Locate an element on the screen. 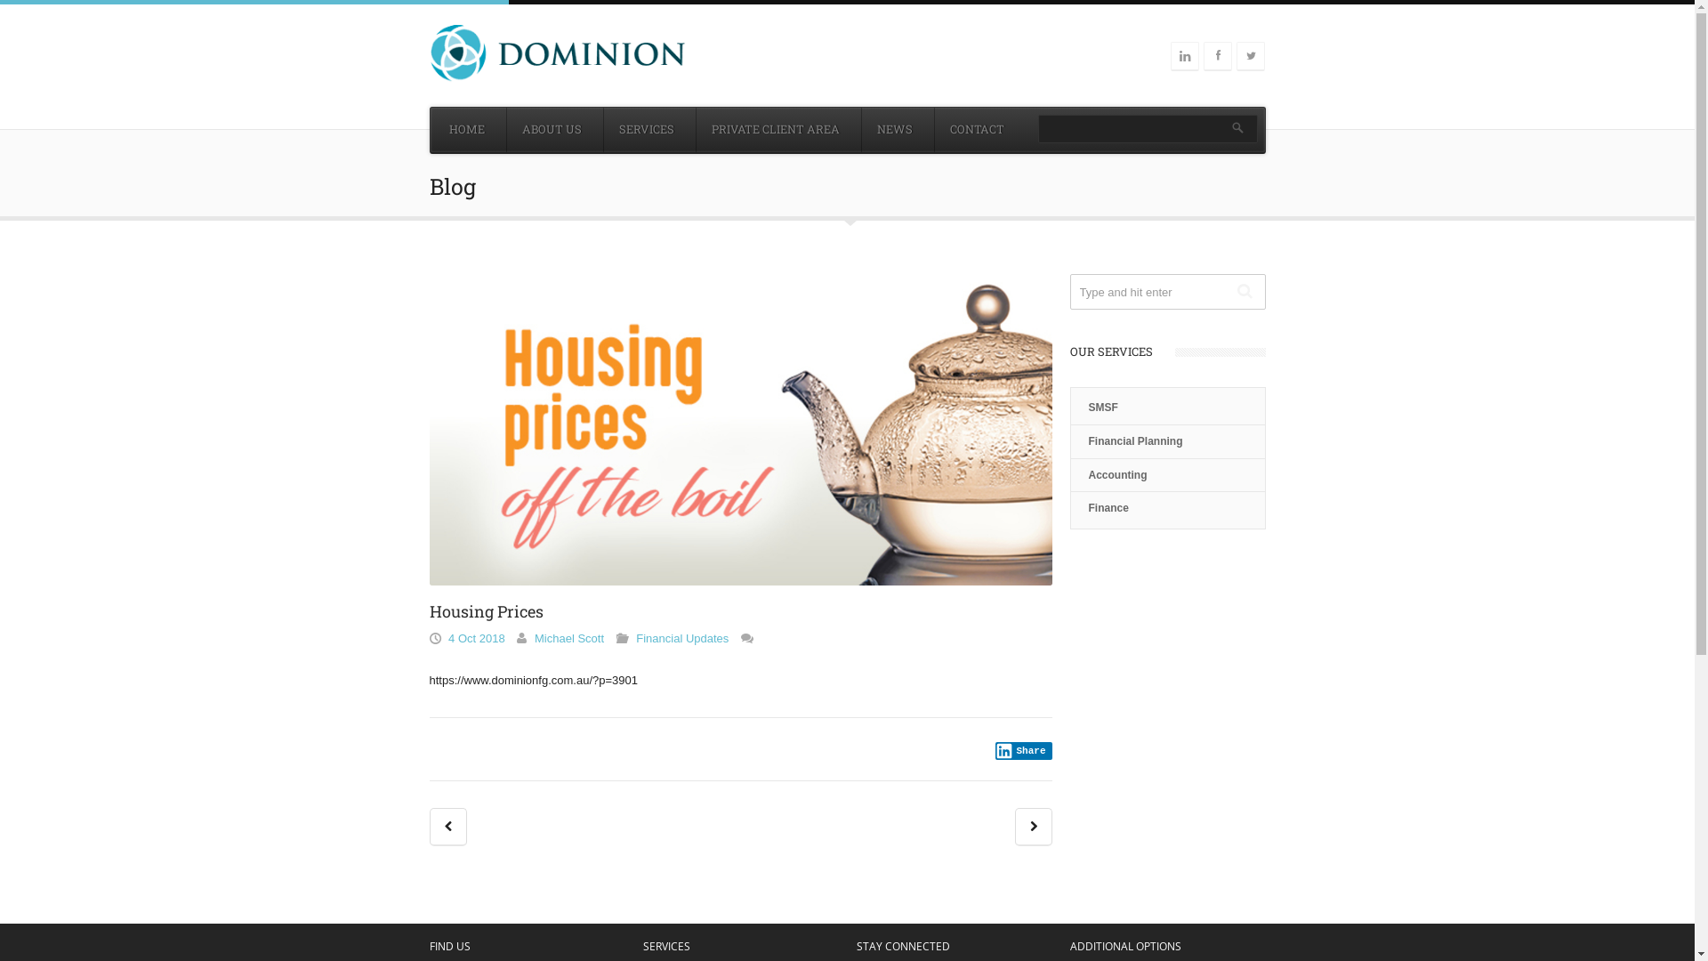 The image size is (1708, 961). CONTACT is located at coordinates (977, 130).